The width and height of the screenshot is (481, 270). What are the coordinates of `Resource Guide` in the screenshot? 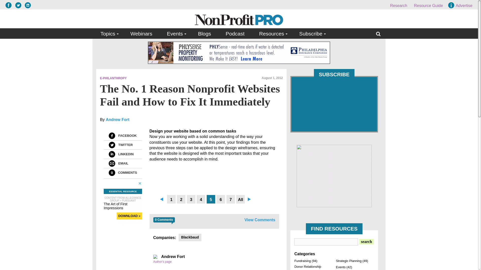 It's located at (428, 5).